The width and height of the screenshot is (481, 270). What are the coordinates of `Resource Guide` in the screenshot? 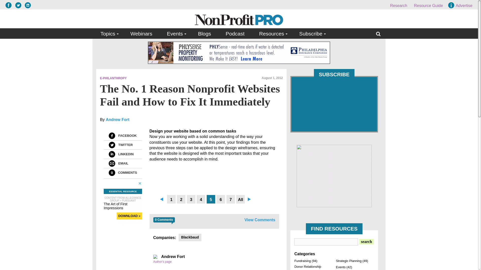 It's located at (428, 5).